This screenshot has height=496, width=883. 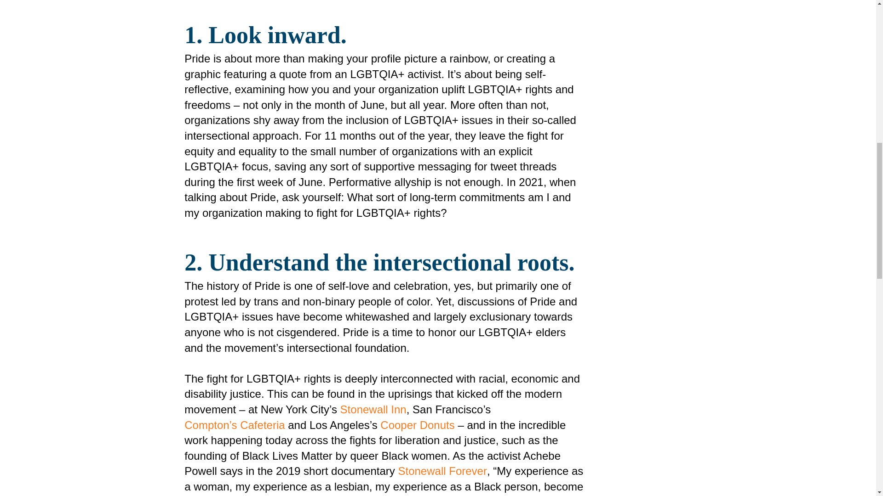 I want to click on Share to Linkedin, so click(x=647, y=5).